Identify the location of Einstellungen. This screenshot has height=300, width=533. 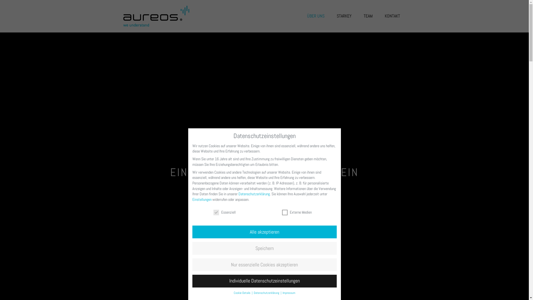
(202, 199).